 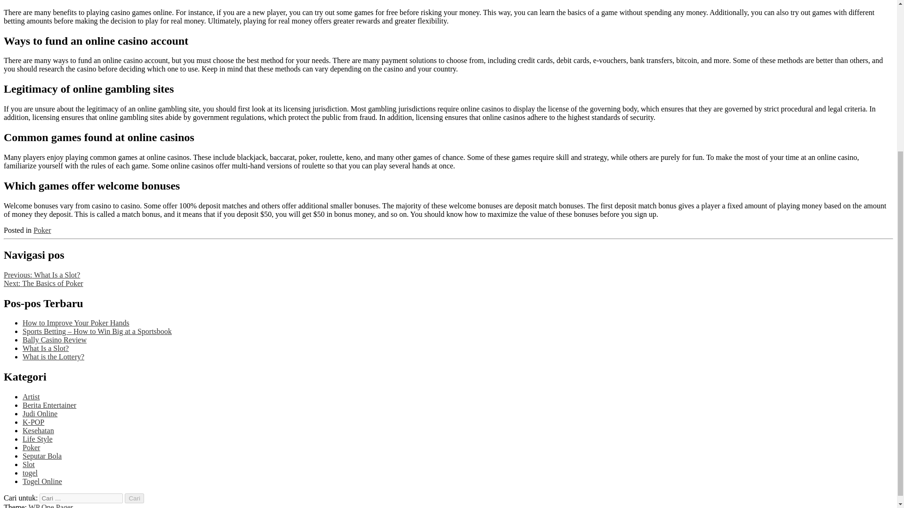 What do you see at coordinates (42, 230) in the screenshot?
I see `Poker` at bounding box center [42, 230].